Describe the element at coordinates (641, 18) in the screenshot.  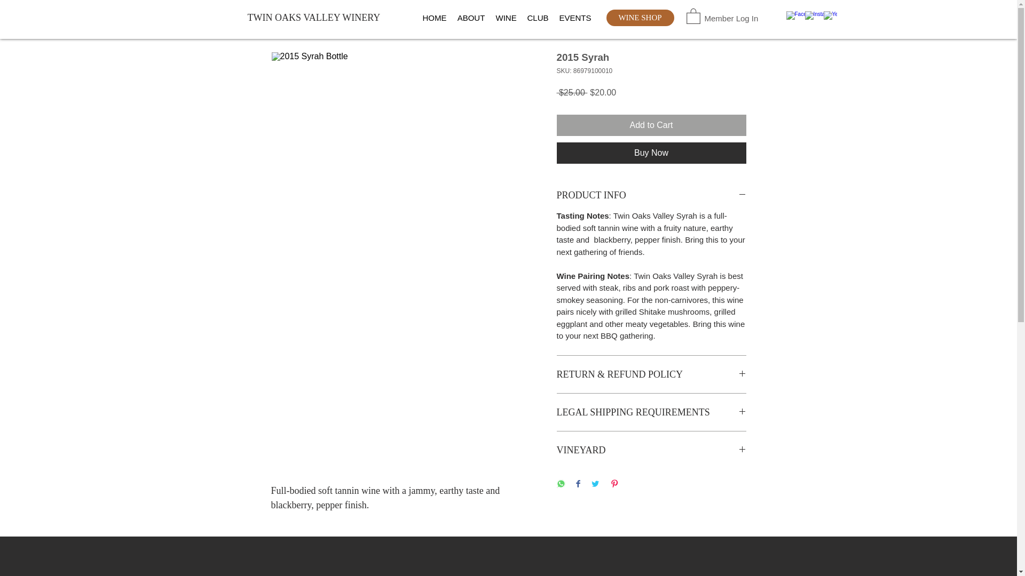
I see `WINE SHOP` at that location.